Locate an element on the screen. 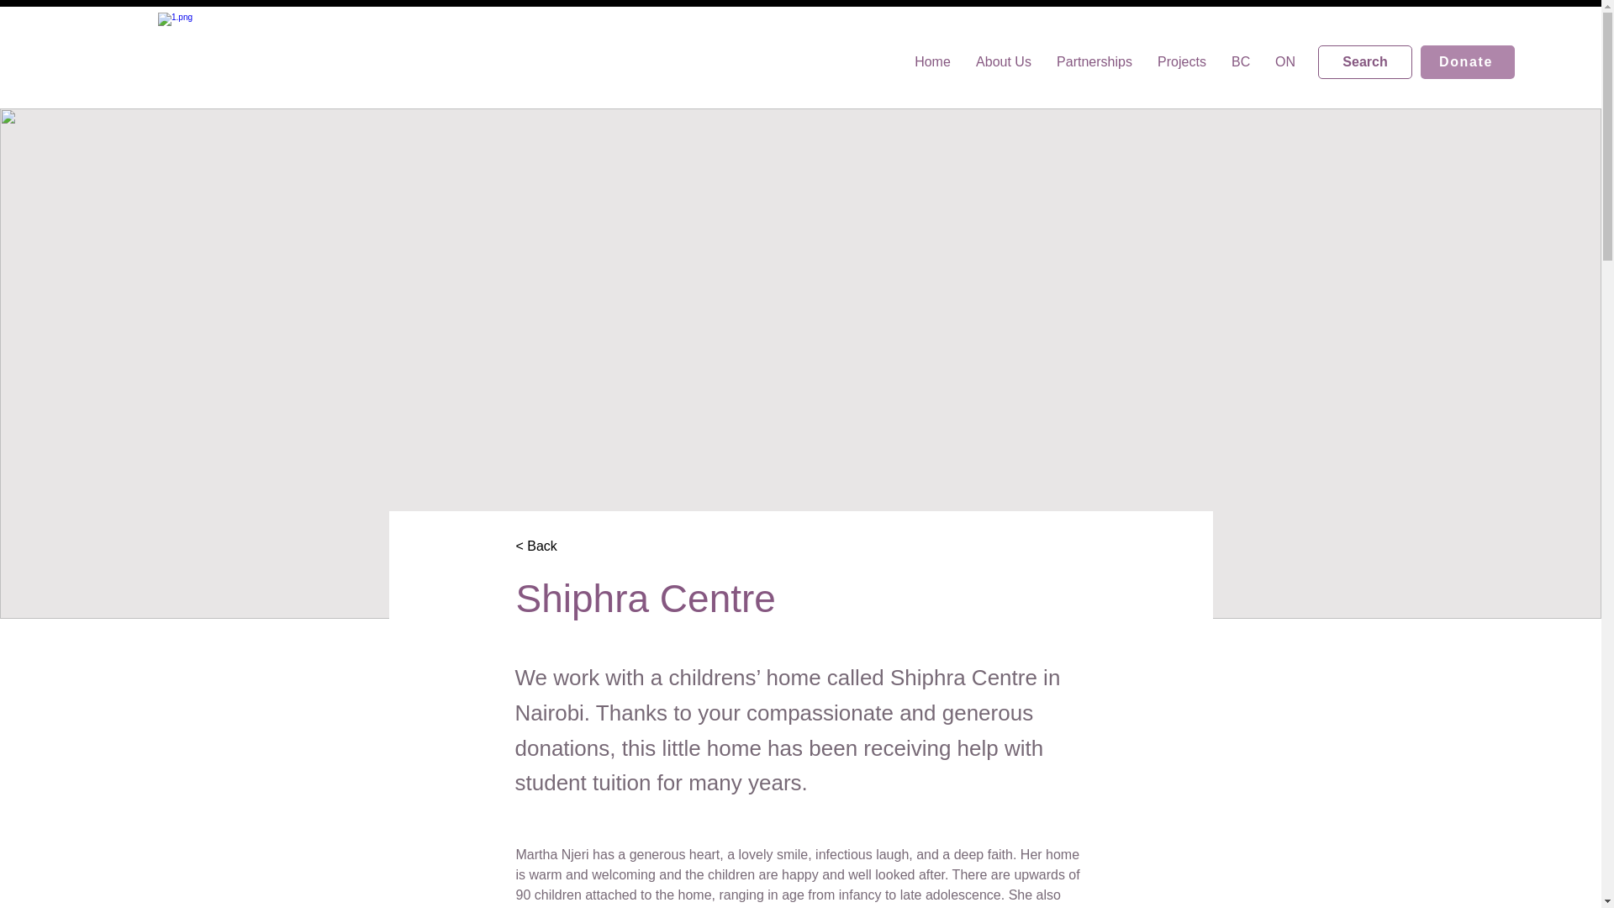 This screenshot has width=1614, height=908. Projects is located at coordinates (1181, 62).